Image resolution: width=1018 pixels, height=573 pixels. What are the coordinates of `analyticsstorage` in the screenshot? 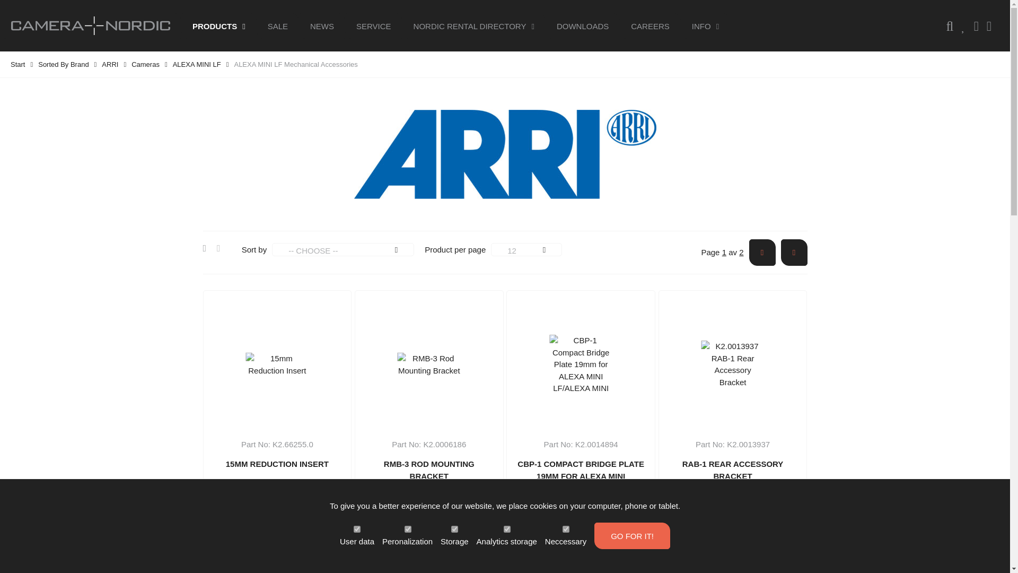 It's located at (507, 528).